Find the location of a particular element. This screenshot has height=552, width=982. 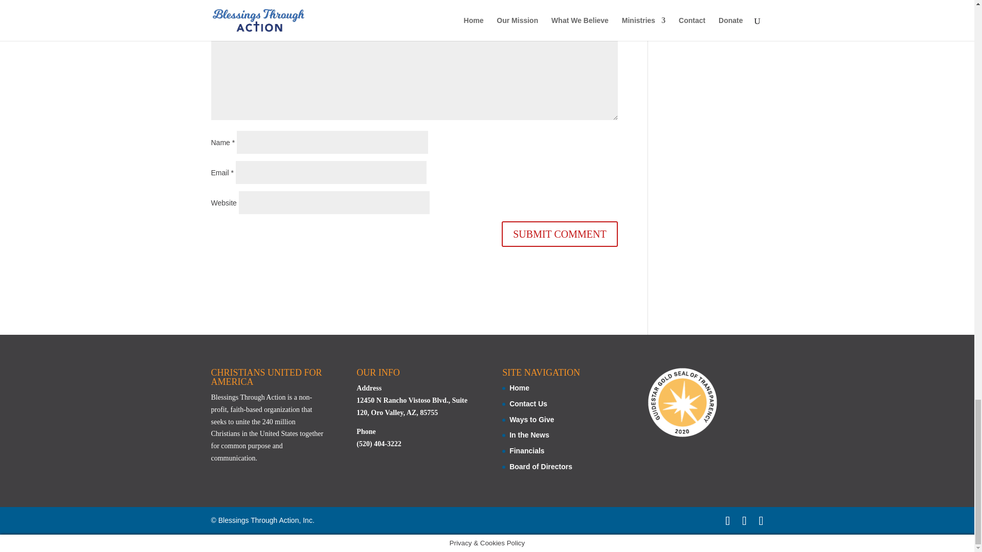

Contact Us is located at coordinates (528, 404).